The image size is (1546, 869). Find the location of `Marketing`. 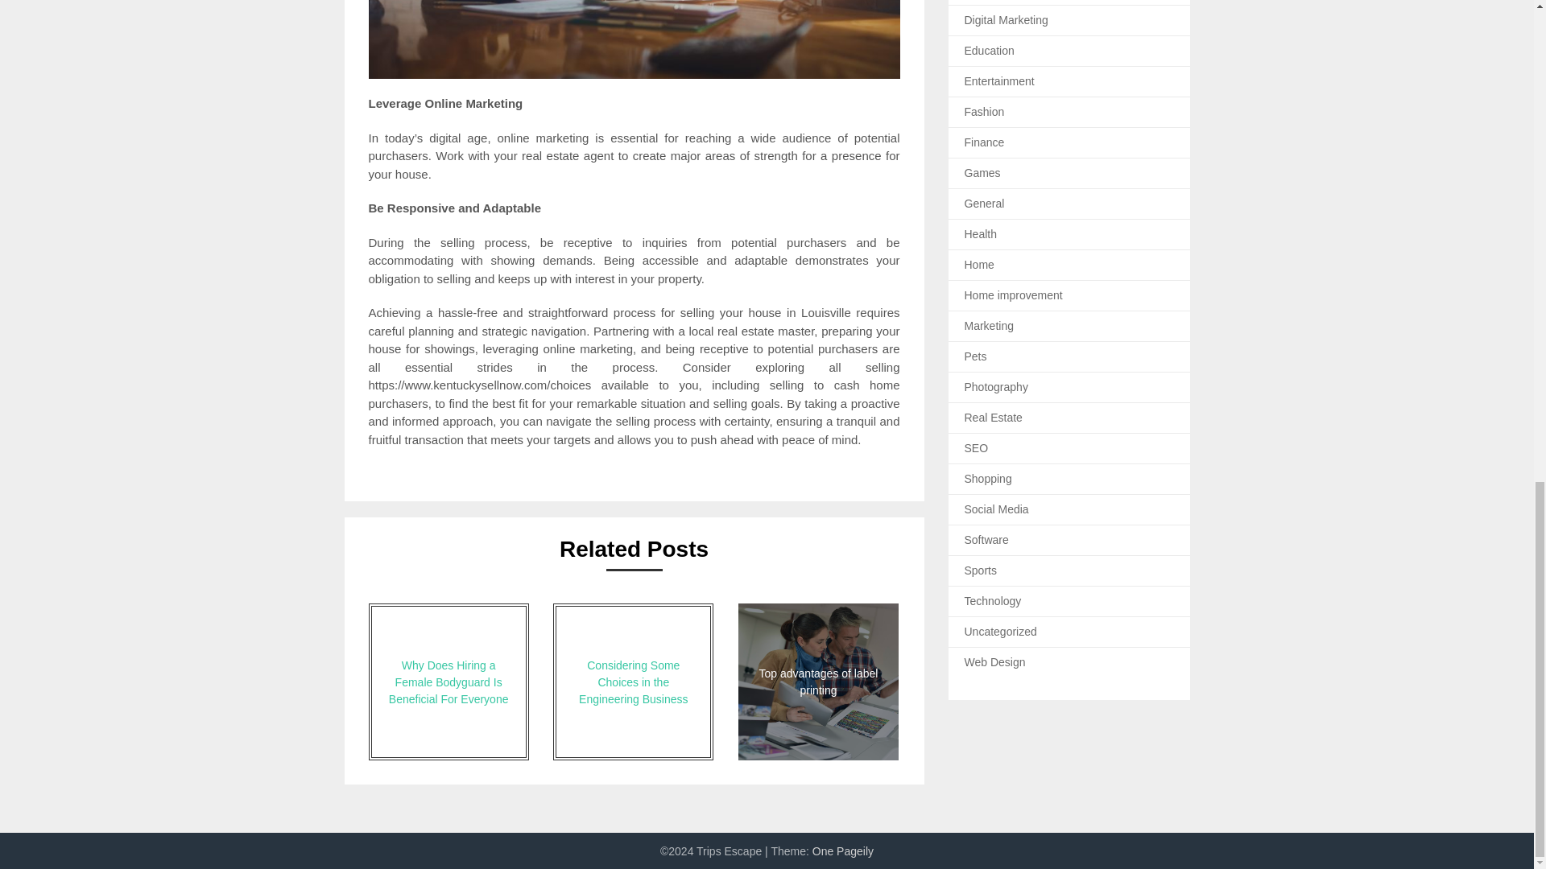

Marketing is located at coordinates (989, 325).